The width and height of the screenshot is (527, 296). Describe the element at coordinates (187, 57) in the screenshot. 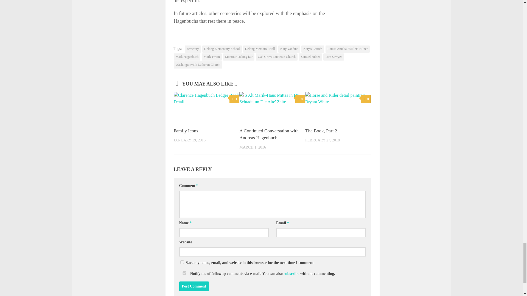

I see `Mark Hagenbuch` at that location.